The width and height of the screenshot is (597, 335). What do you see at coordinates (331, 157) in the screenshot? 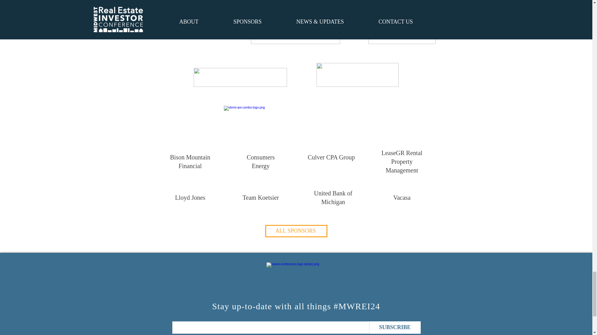
I see `Culver CPA Group` at bounding box center [331, 157].